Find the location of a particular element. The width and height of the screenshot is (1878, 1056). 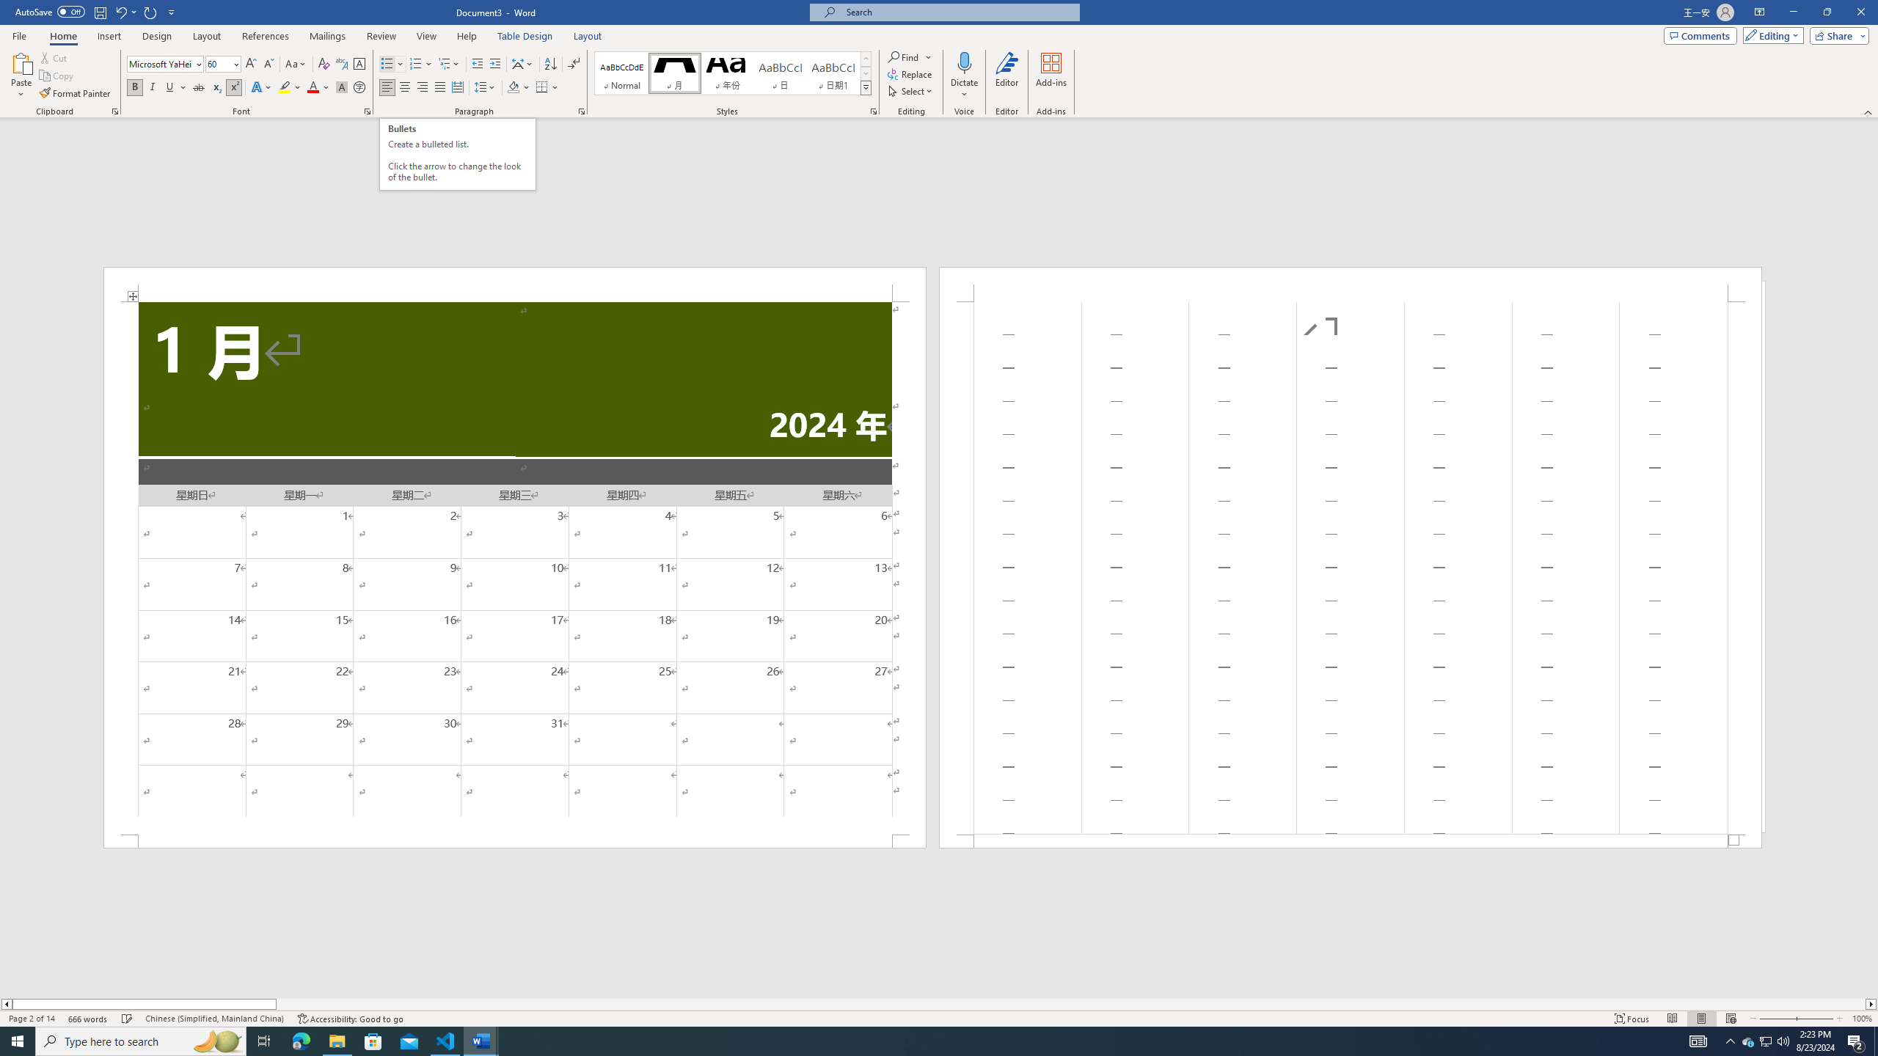

Column left is located at coordinates (6, 1004).